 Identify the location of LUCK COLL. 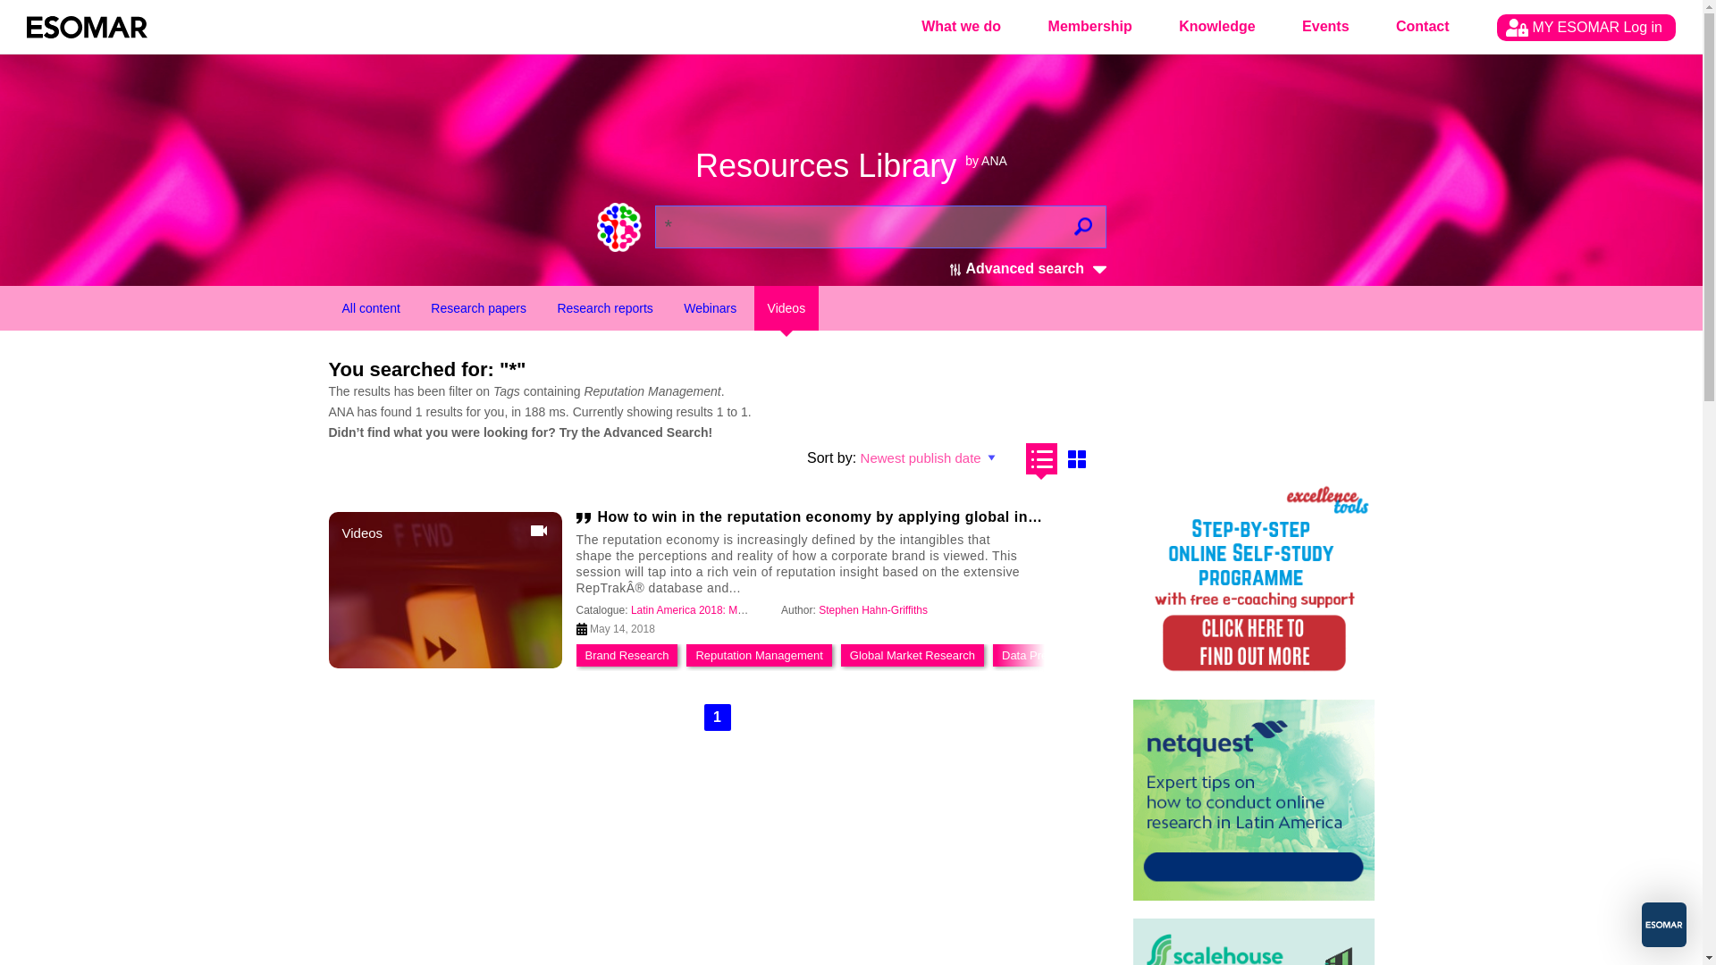
(1253, 942).